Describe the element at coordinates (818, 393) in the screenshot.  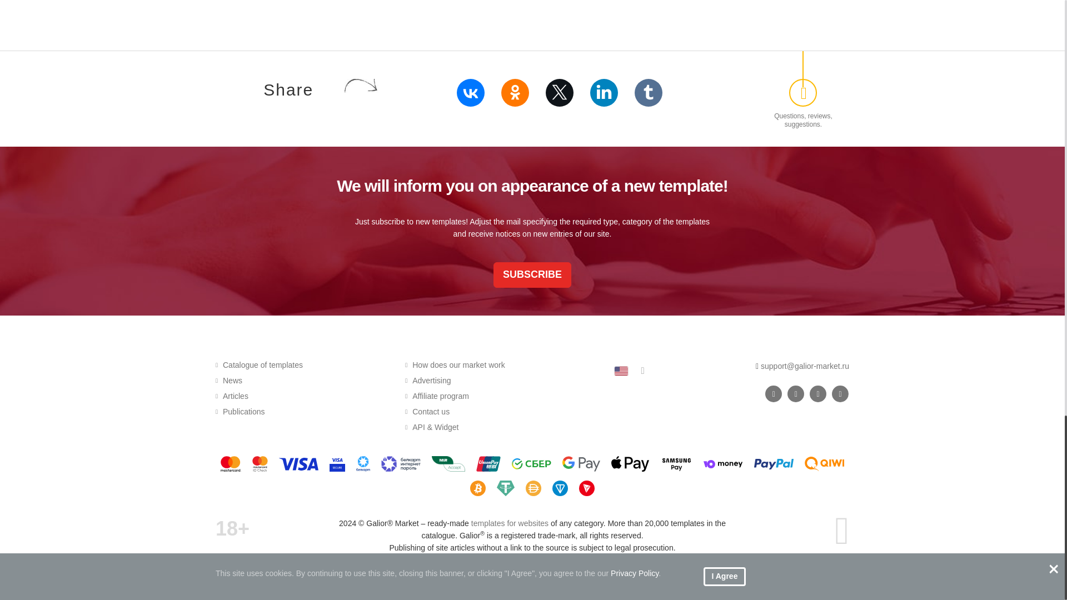
I see `Twit` at that location.